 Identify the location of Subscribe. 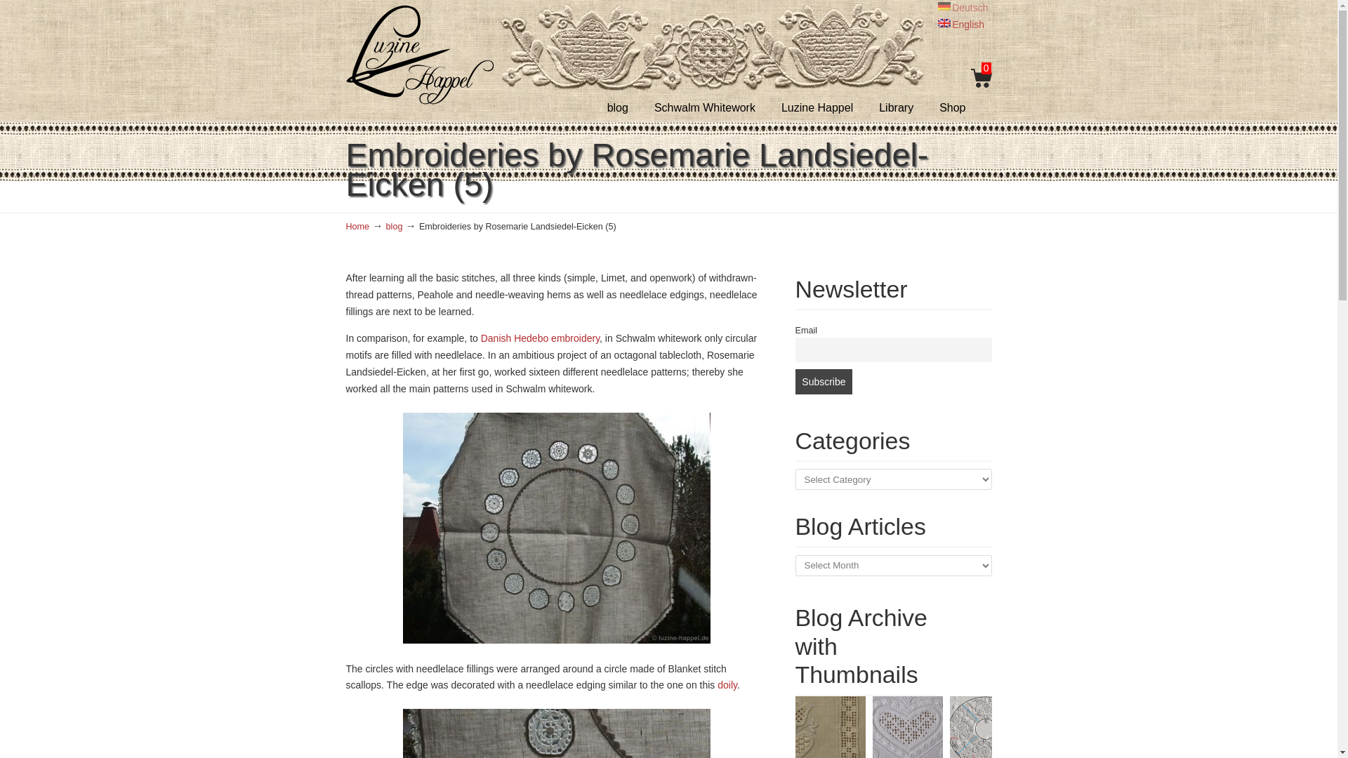
(823, 381).